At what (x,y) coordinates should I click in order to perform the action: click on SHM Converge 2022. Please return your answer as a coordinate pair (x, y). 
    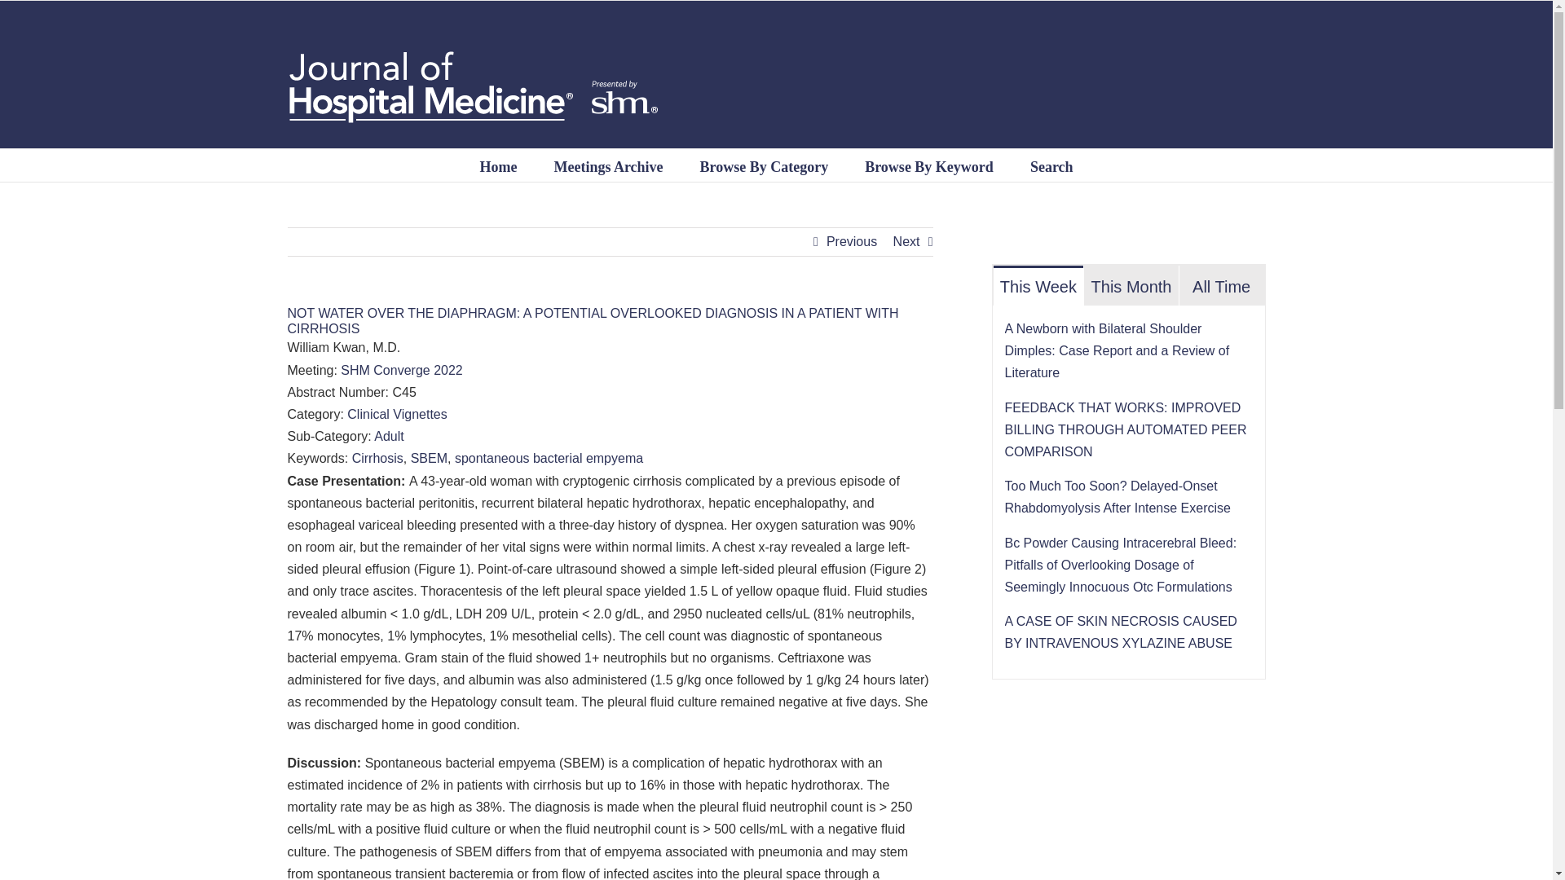
    Looking at the image, I should click on (401, 370).